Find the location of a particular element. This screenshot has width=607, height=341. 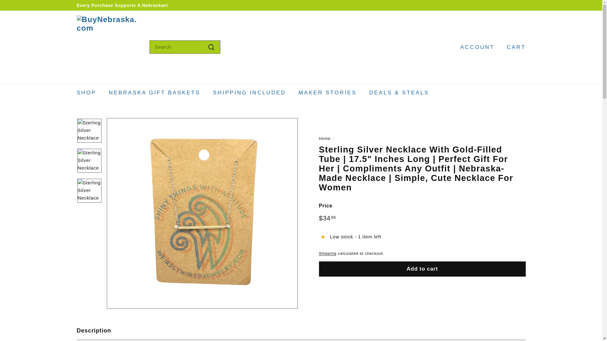

TikTok is located at coordinates (520, 5).